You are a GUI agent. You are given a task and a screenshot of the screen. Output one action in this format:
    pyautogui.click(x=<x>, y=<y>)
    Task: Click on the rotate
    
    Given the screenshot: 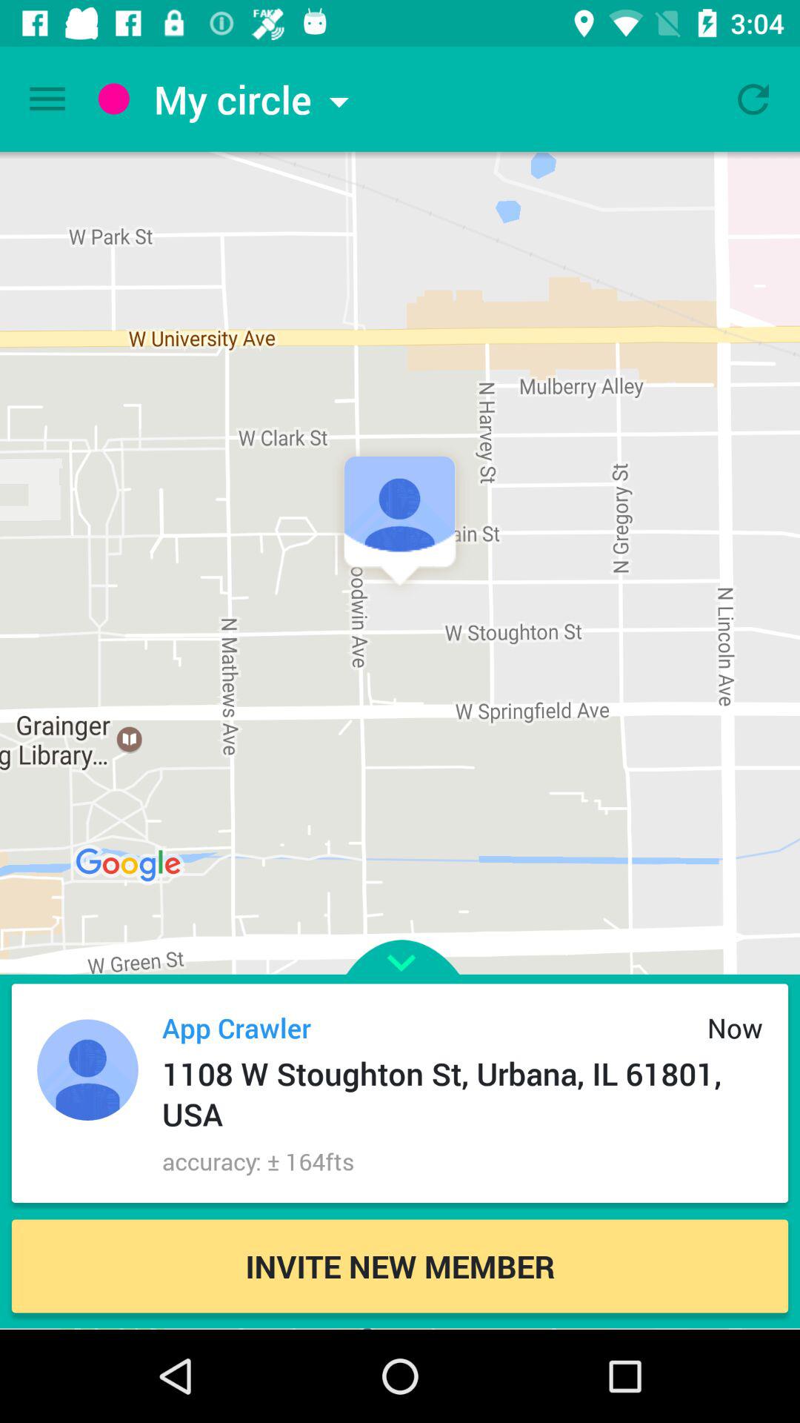 What is the action you would take?
    pyautogui.click(x=753, y=99)
    